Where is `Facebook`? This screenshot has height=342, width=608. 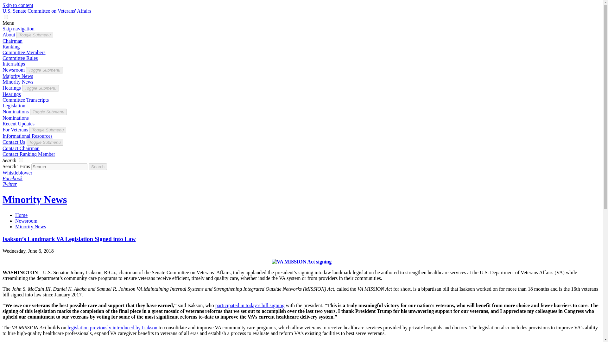
Facebook is located at coordinates (12, 179).